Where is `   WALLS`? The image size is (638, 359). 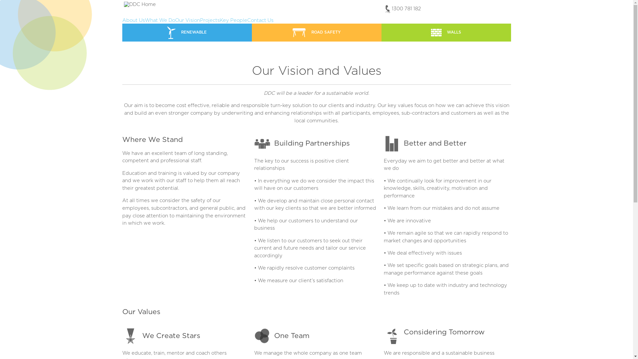    WALLS is located at coordinates (446, 33).